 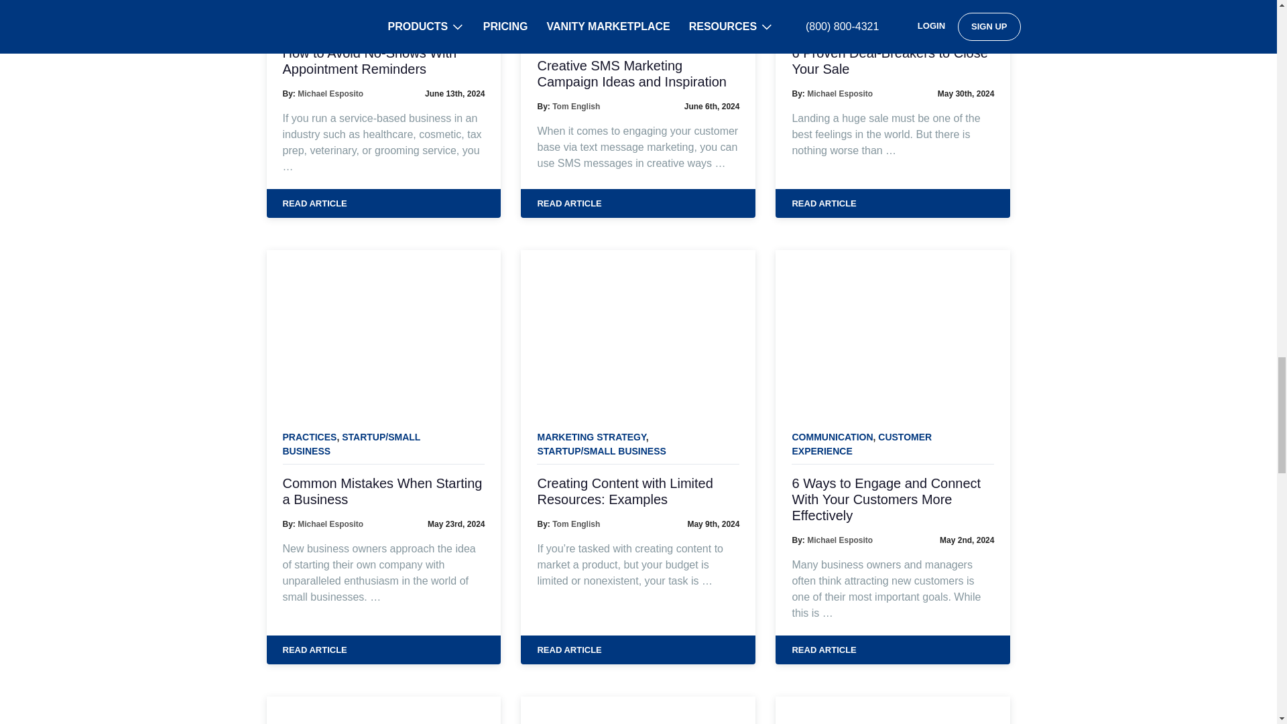 What do you see at coordinates (839, 540) in the screenshot?
I see `Posts by Michael Esposito` at bounding box center [839, 540].